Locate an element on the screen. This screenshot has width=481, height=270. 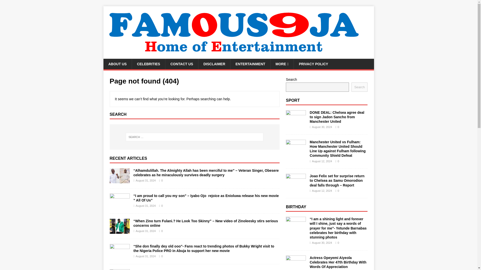
ABOUT US is located at coordinates (117, 64).